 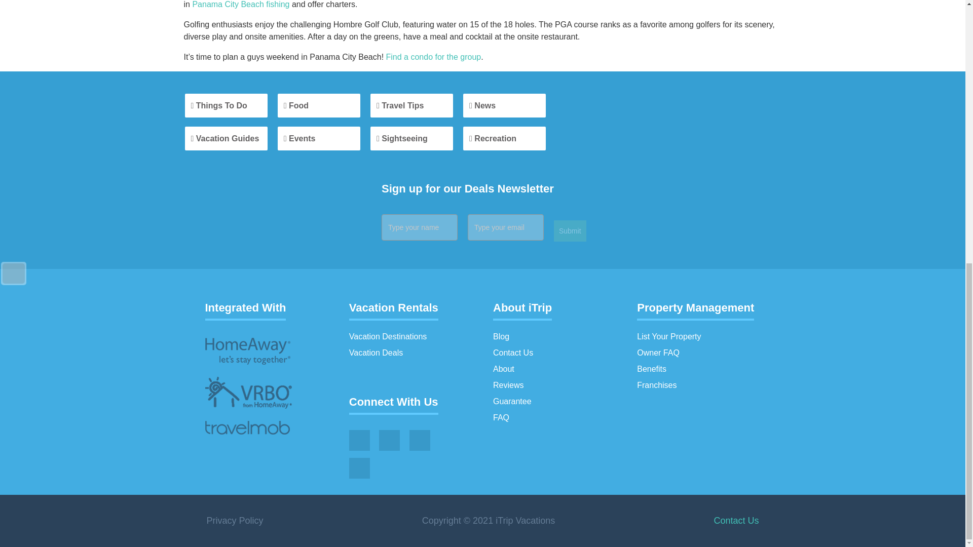 What do you see at coordinates (504, 138) in the screenshot?
I see `Recreation` at bounding box center [504, 138].